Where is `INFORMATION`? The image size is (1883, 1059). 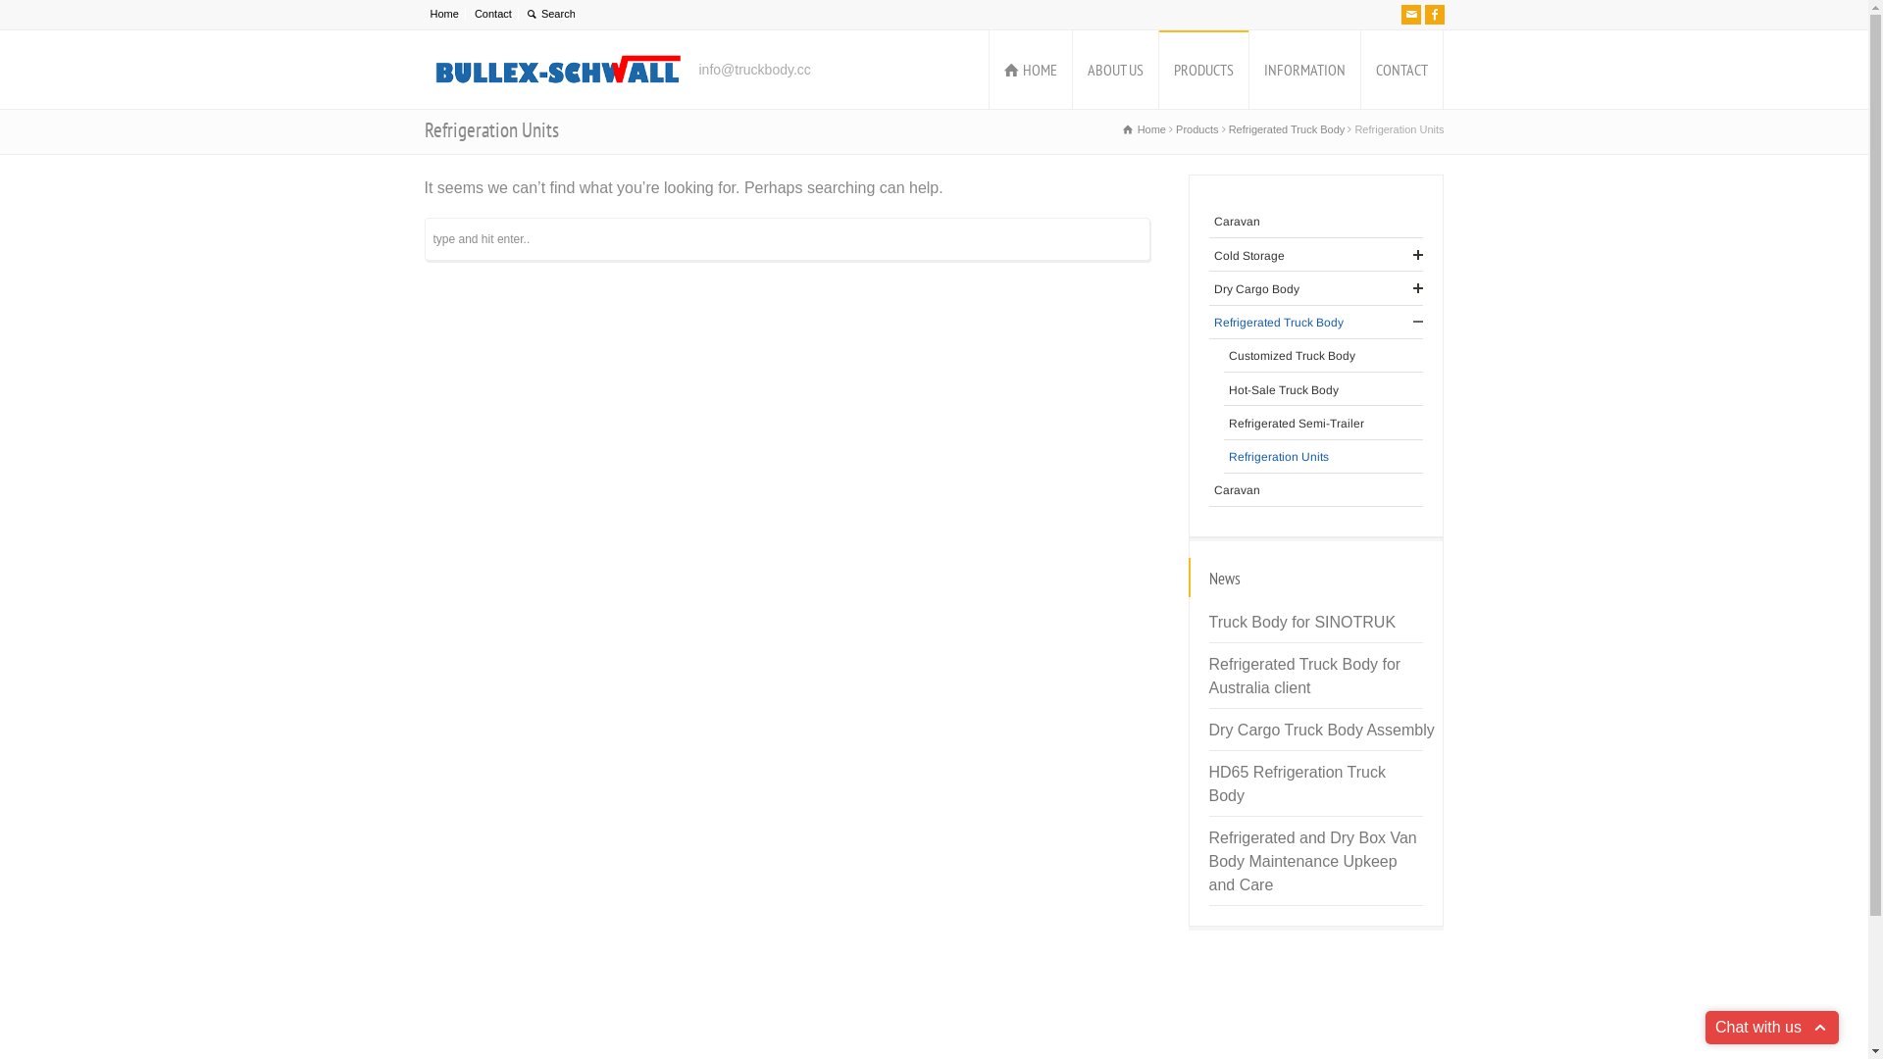 INFORMATION is located at coordinates (1304, 70).